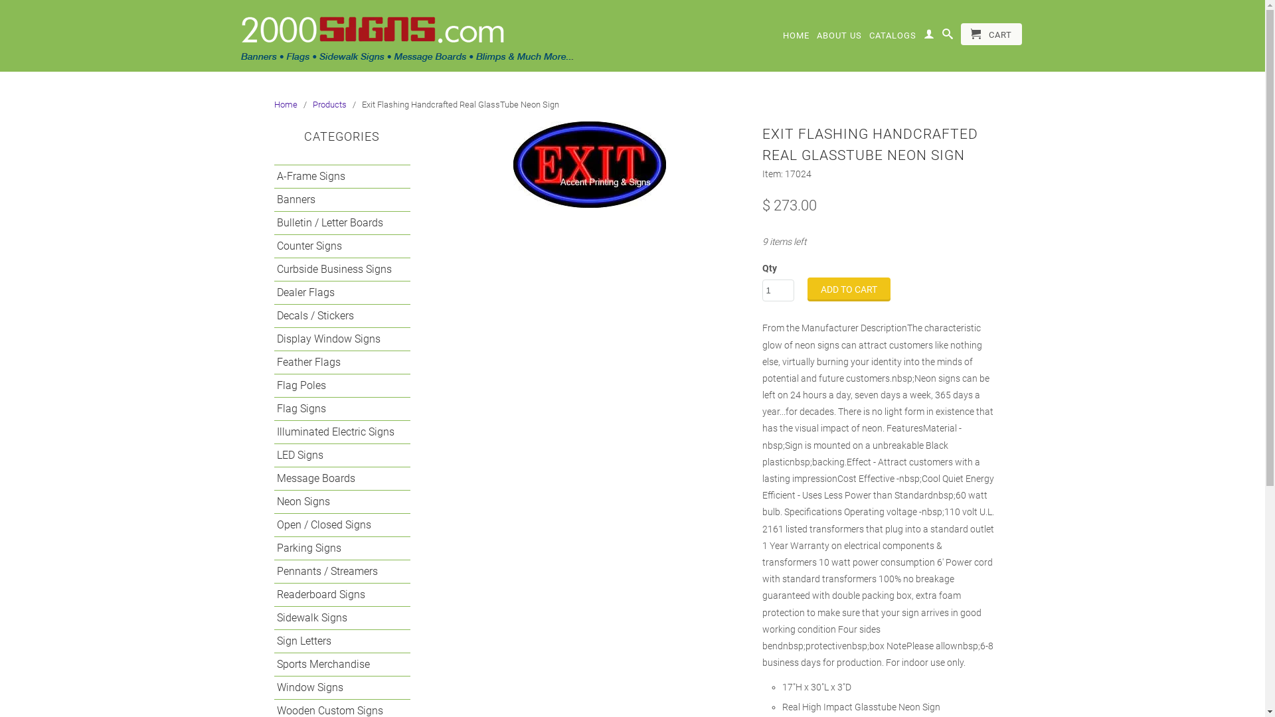 The width and height of the screenshot is (1275, 717). Describe the element at coordinates (336, 386) in the screenshot. I see `Flag Poles` at that location.